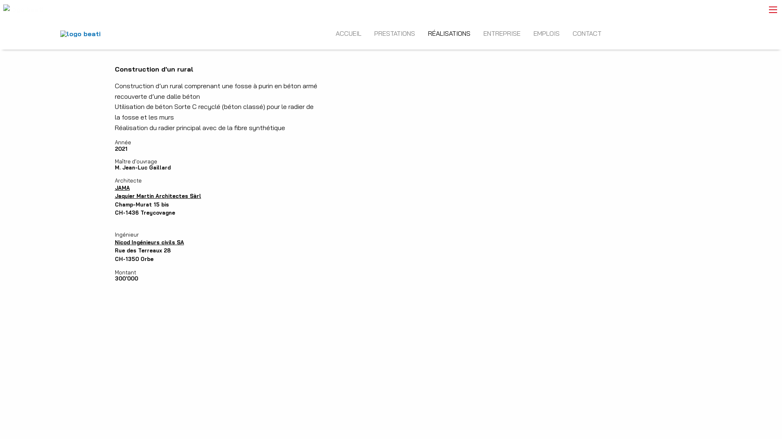  What do you see at coordinates (122, 188) in the screenshot?
I see `JAMA` at bounding box center [122, 188].